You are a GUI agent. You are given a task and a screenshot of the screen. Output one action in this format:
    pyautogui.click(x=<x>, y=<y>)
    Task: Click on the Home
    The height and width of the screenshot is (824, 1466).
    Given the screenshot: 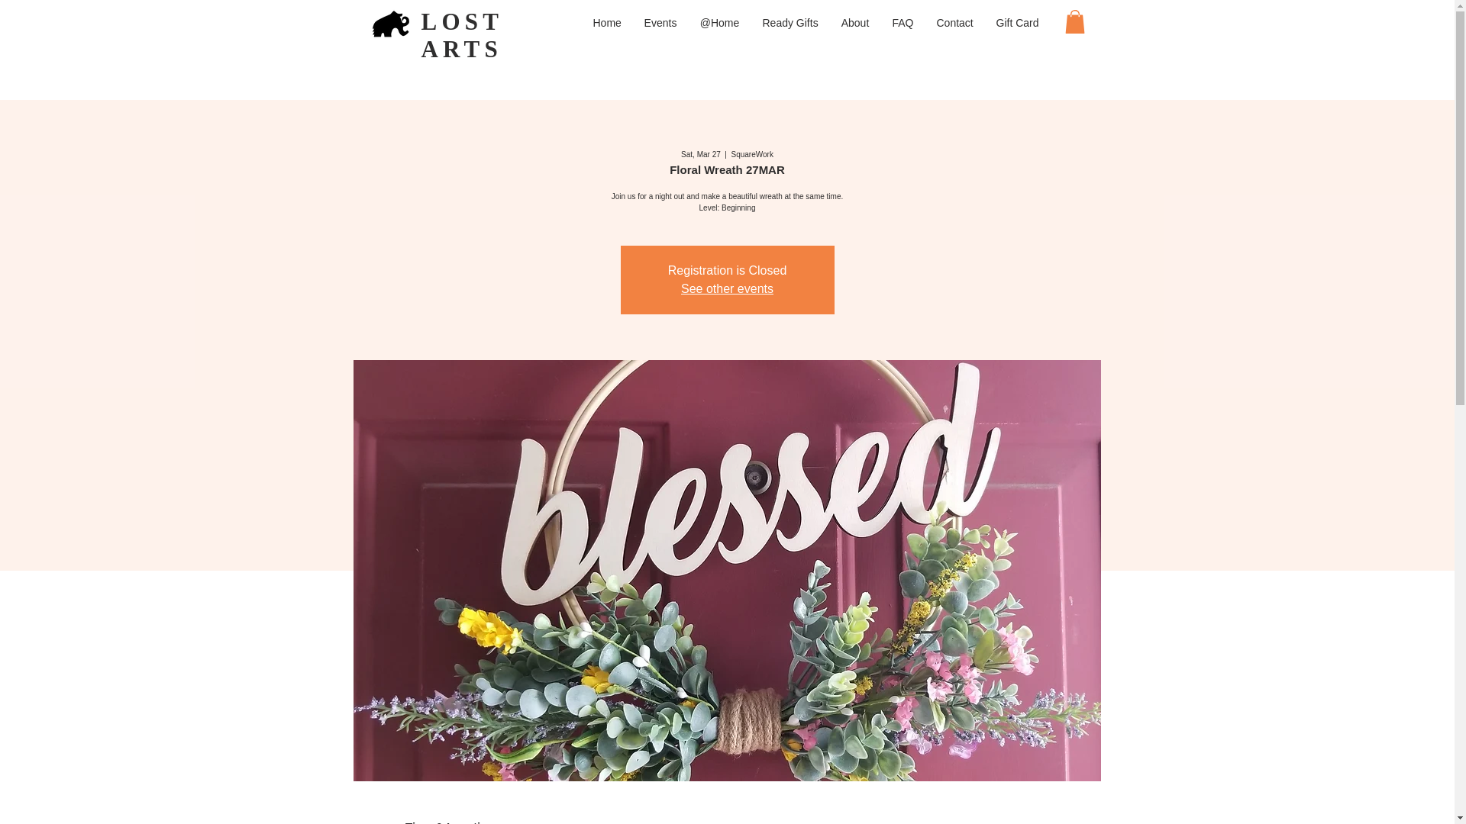 What is the action you would take?
    pyautogui.click(x=608, y=23)
    